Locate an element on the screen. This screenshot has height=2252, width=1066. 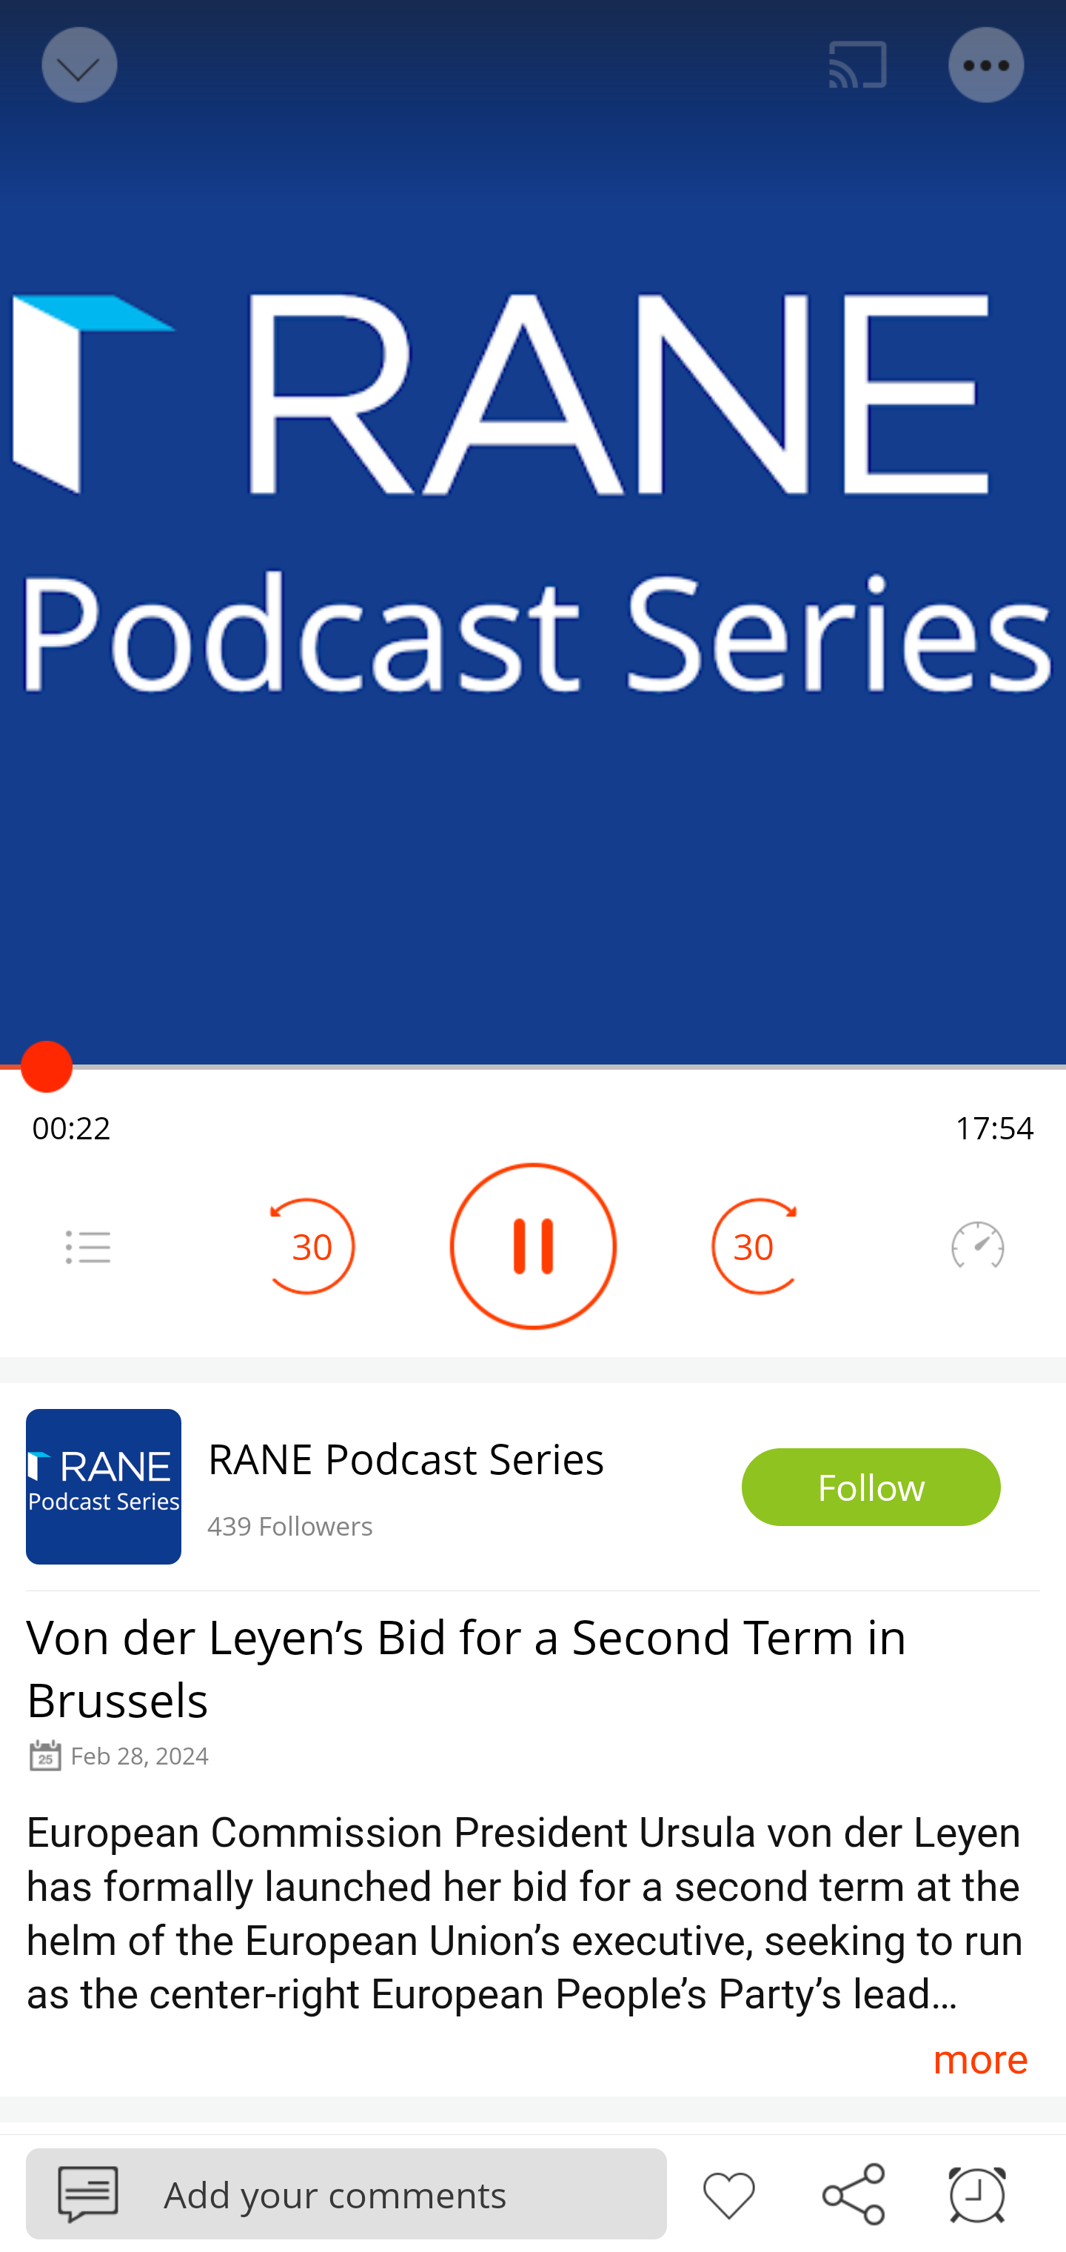
Menu is located at coordinates (87, 1246).